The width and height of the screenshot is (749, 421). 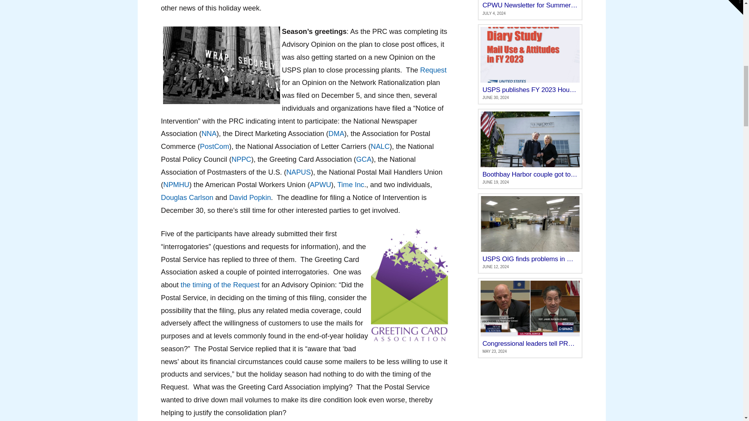 What do you see at coordinates (351, 185) in the screenshot?
I see `Time Inc` at bounding box center [351, 185].